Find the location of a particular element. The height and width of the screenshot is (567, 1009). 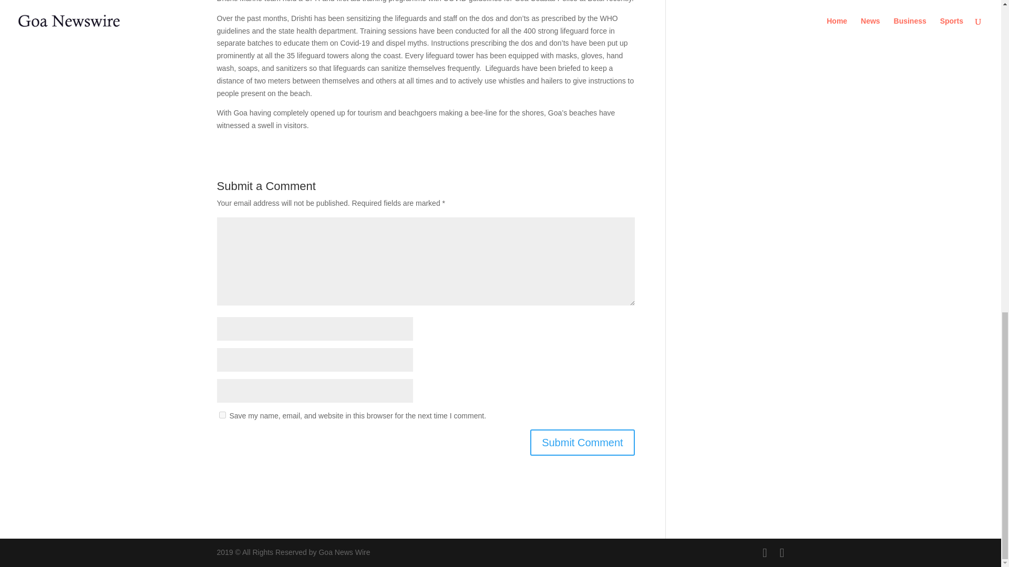

yes is located at coordinates (222, 415).